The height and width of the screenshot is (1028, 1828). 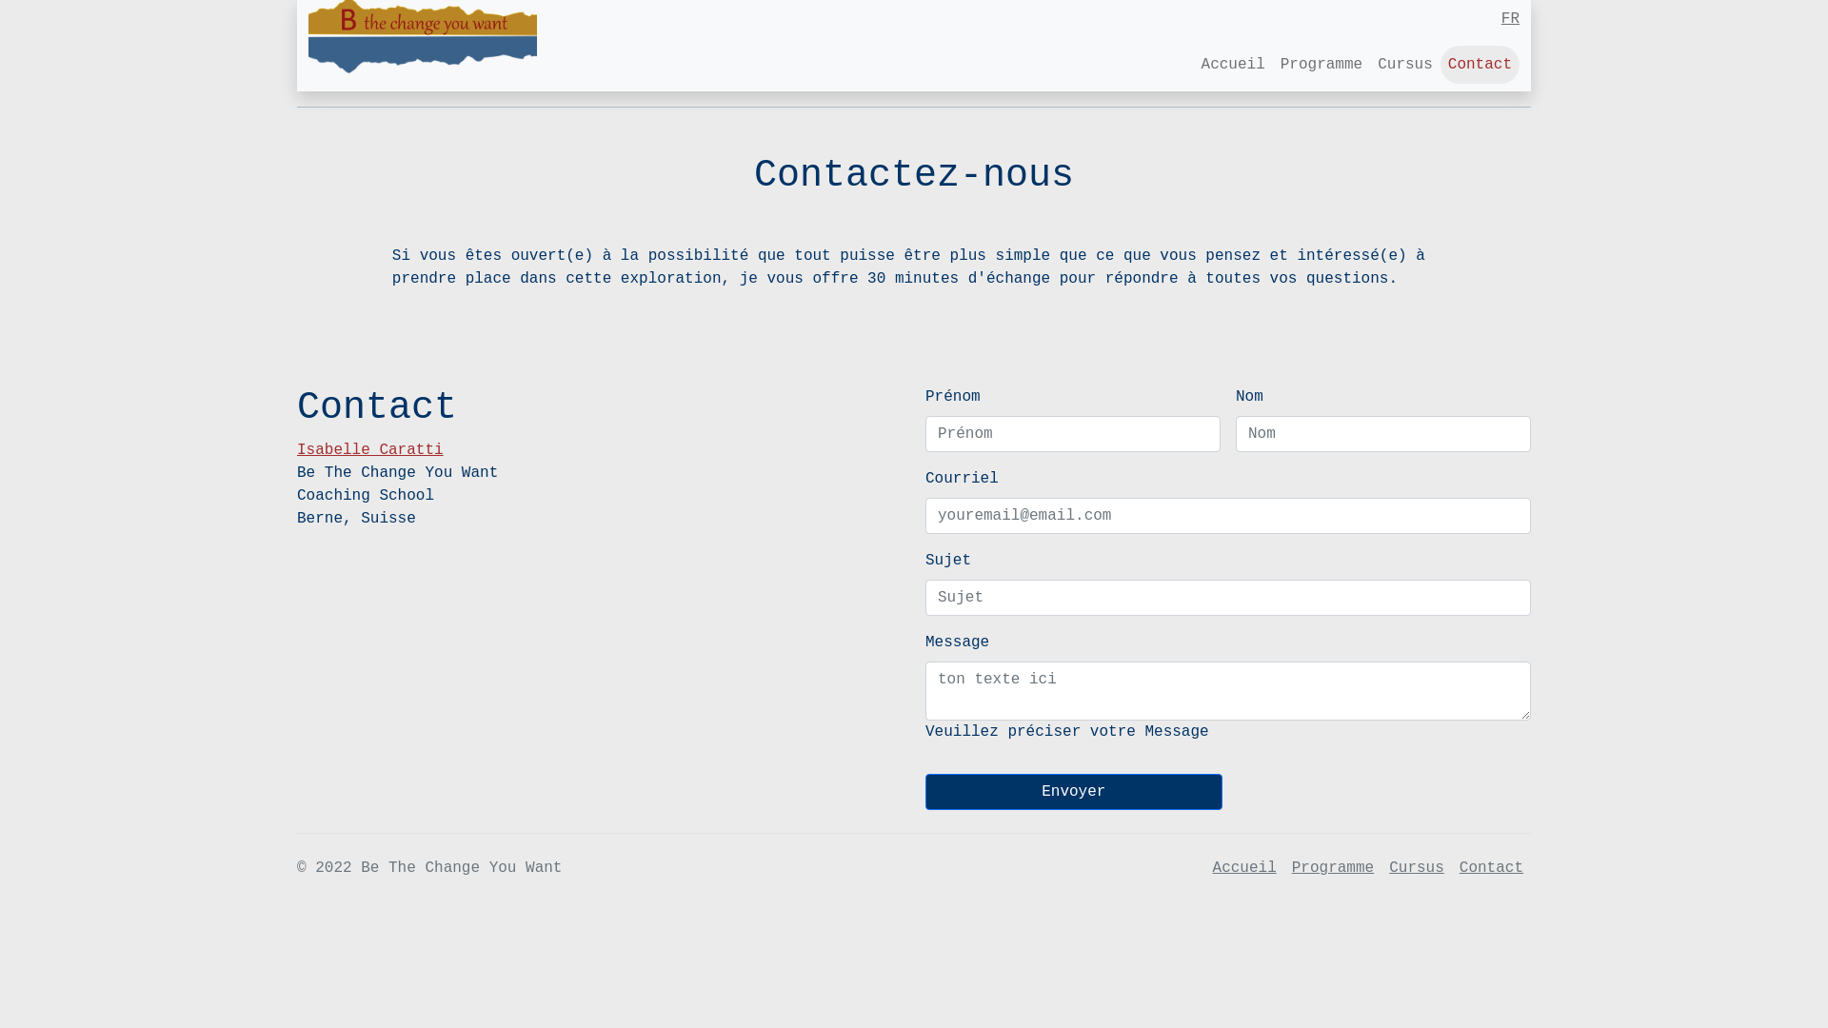 What do you see at coordinates (914, 19) in the screenshot?
I see `FR` at bounding box center [914, 19].